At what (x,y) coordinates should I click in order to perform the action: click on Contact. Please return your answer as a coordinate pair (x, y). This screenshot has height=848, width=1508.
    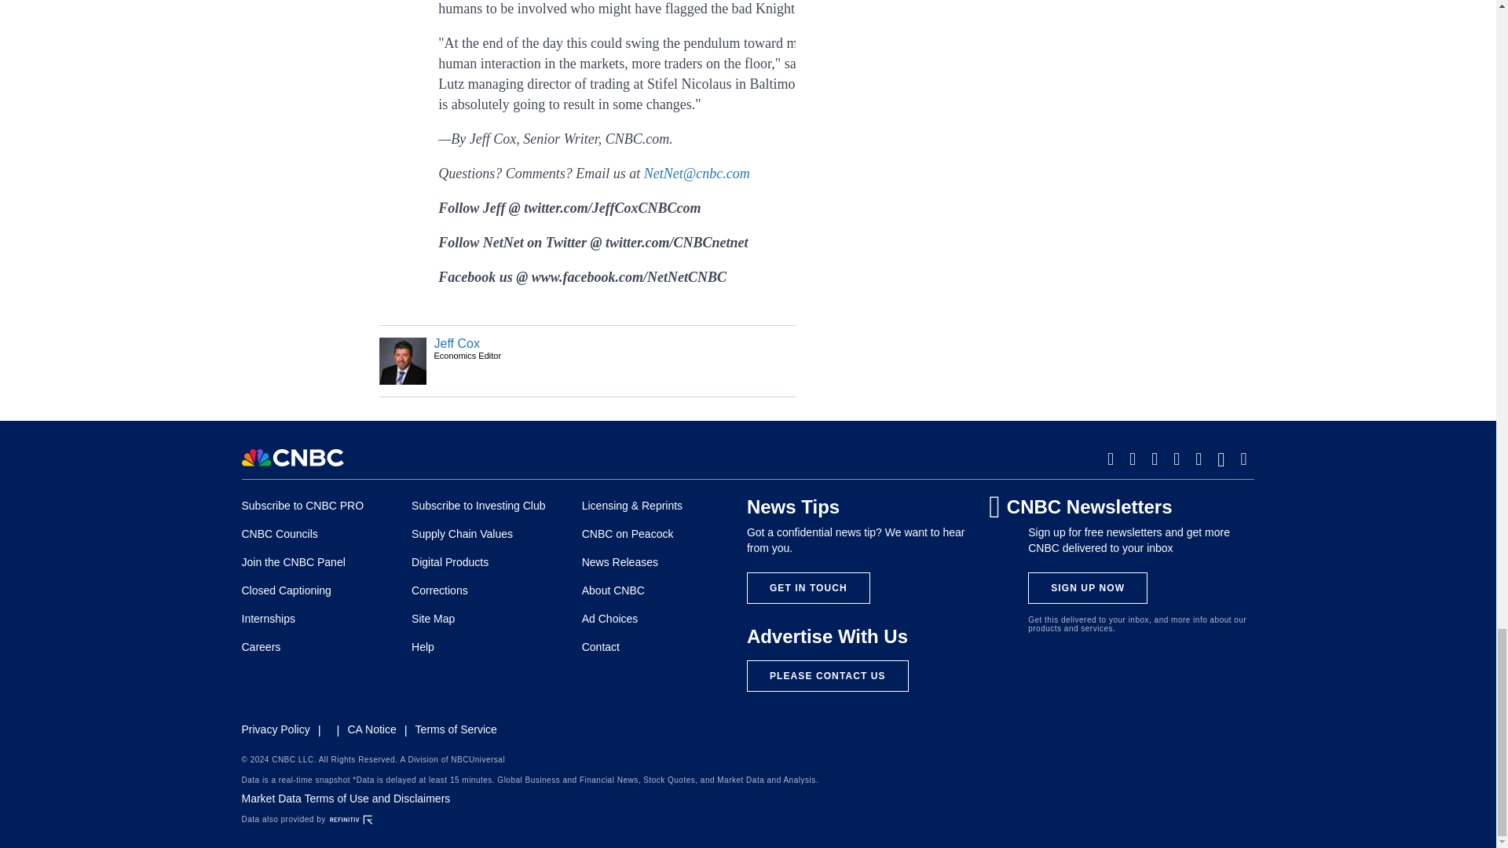
    Looking at the image, I should click on (601, 647).